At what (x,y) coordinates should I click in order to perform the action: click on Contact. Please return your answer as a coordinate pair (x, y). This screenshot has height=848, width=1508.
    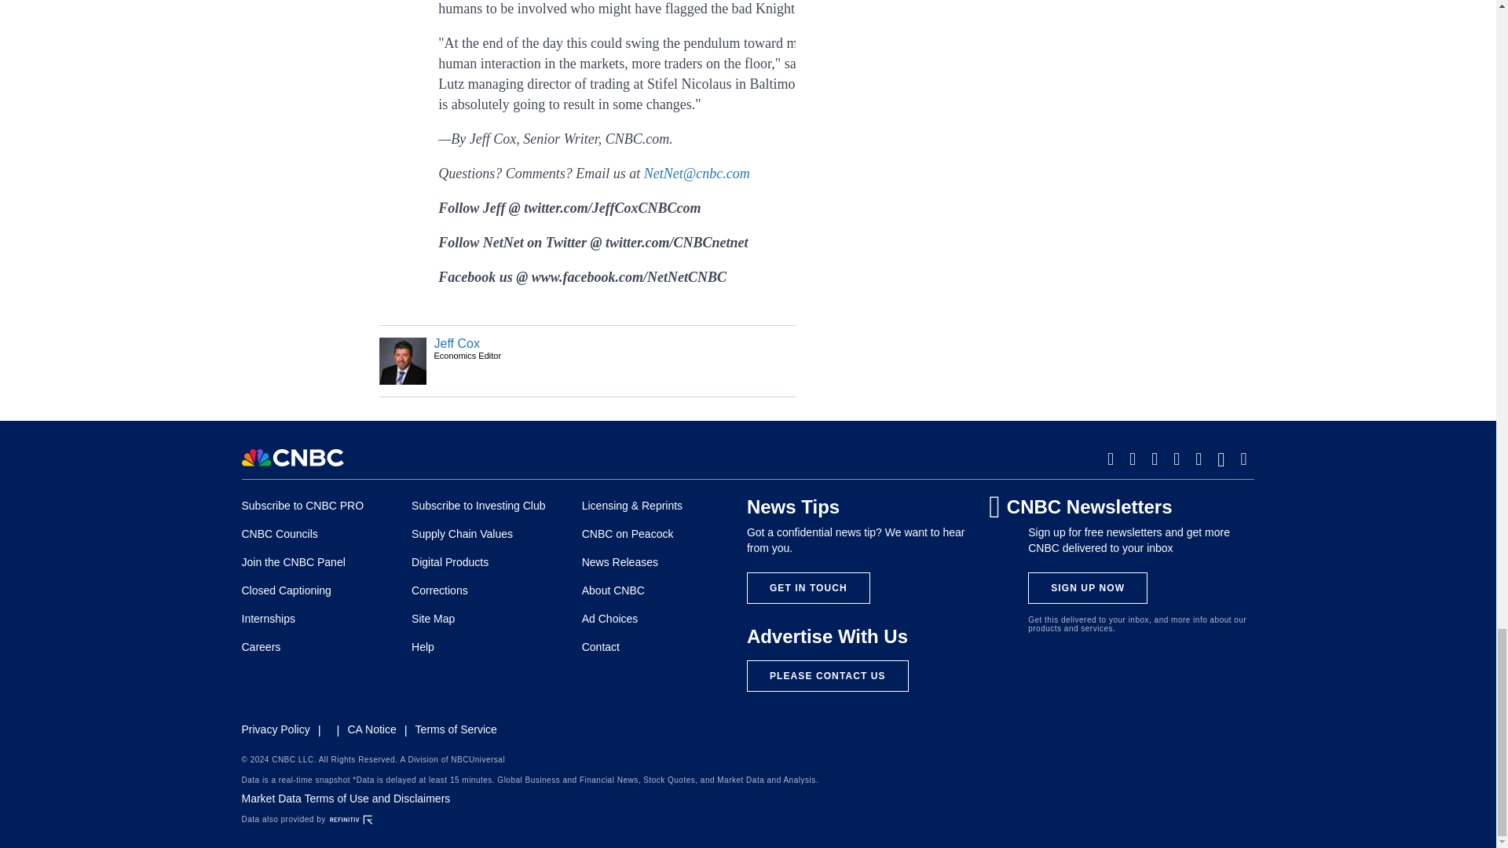
    Looking at the image, I should click on (601, 647).